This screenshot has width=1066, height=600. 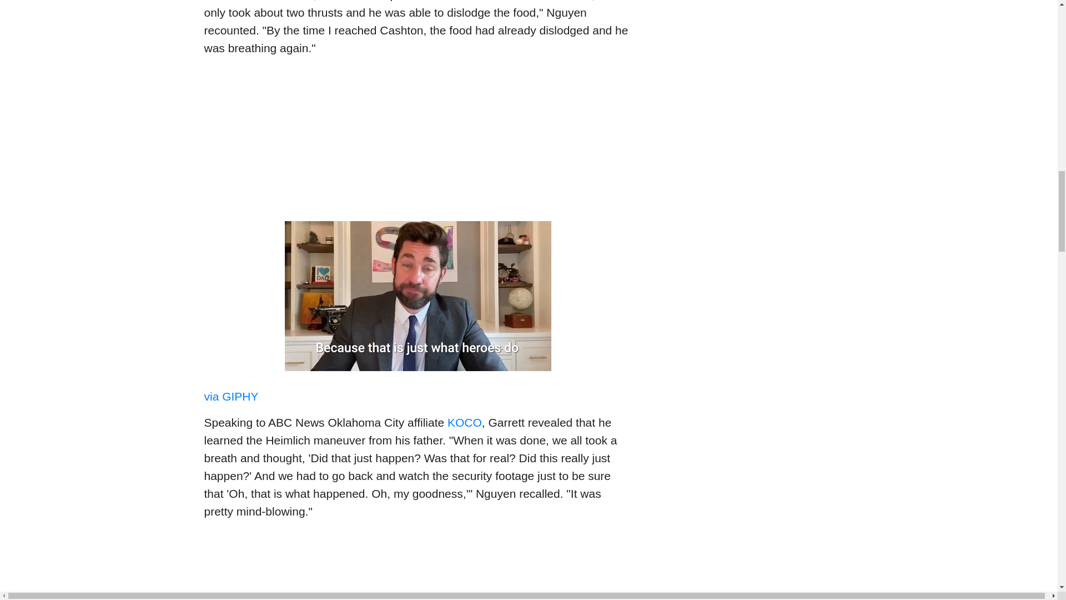 I want to click on KOCO, so click(x=464, y=422).